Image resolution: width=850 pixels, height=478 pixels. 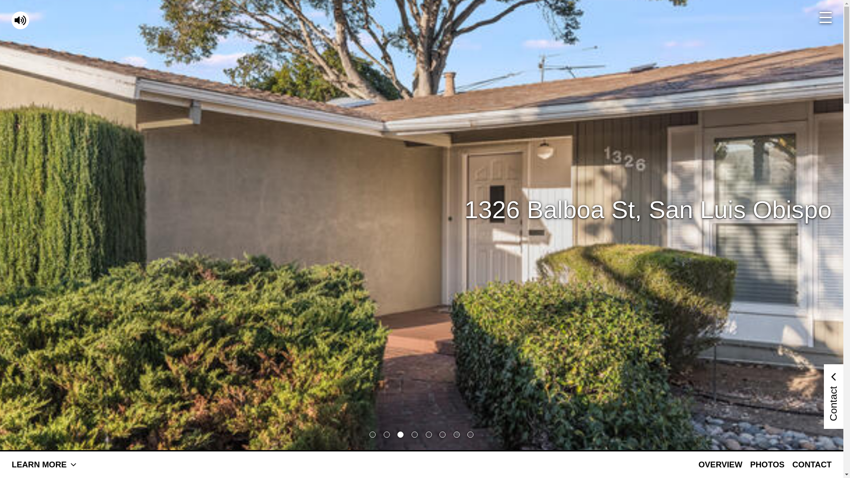 What do you see at coordinates (767, 465) in the screenshot?
I see `PHOTOS` at bounding box center [767, 465].